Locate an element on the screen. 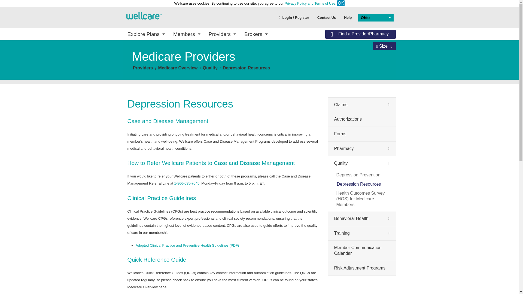  OK is located at coordinates (341, 3).